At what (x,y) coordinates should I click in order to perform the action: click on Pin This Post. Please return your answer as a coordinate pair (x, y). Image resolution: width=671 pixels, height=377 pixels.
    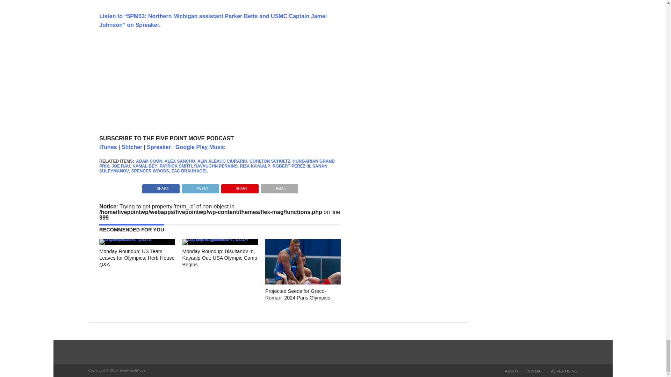
    Looking at the image, I should click on (240, 187).